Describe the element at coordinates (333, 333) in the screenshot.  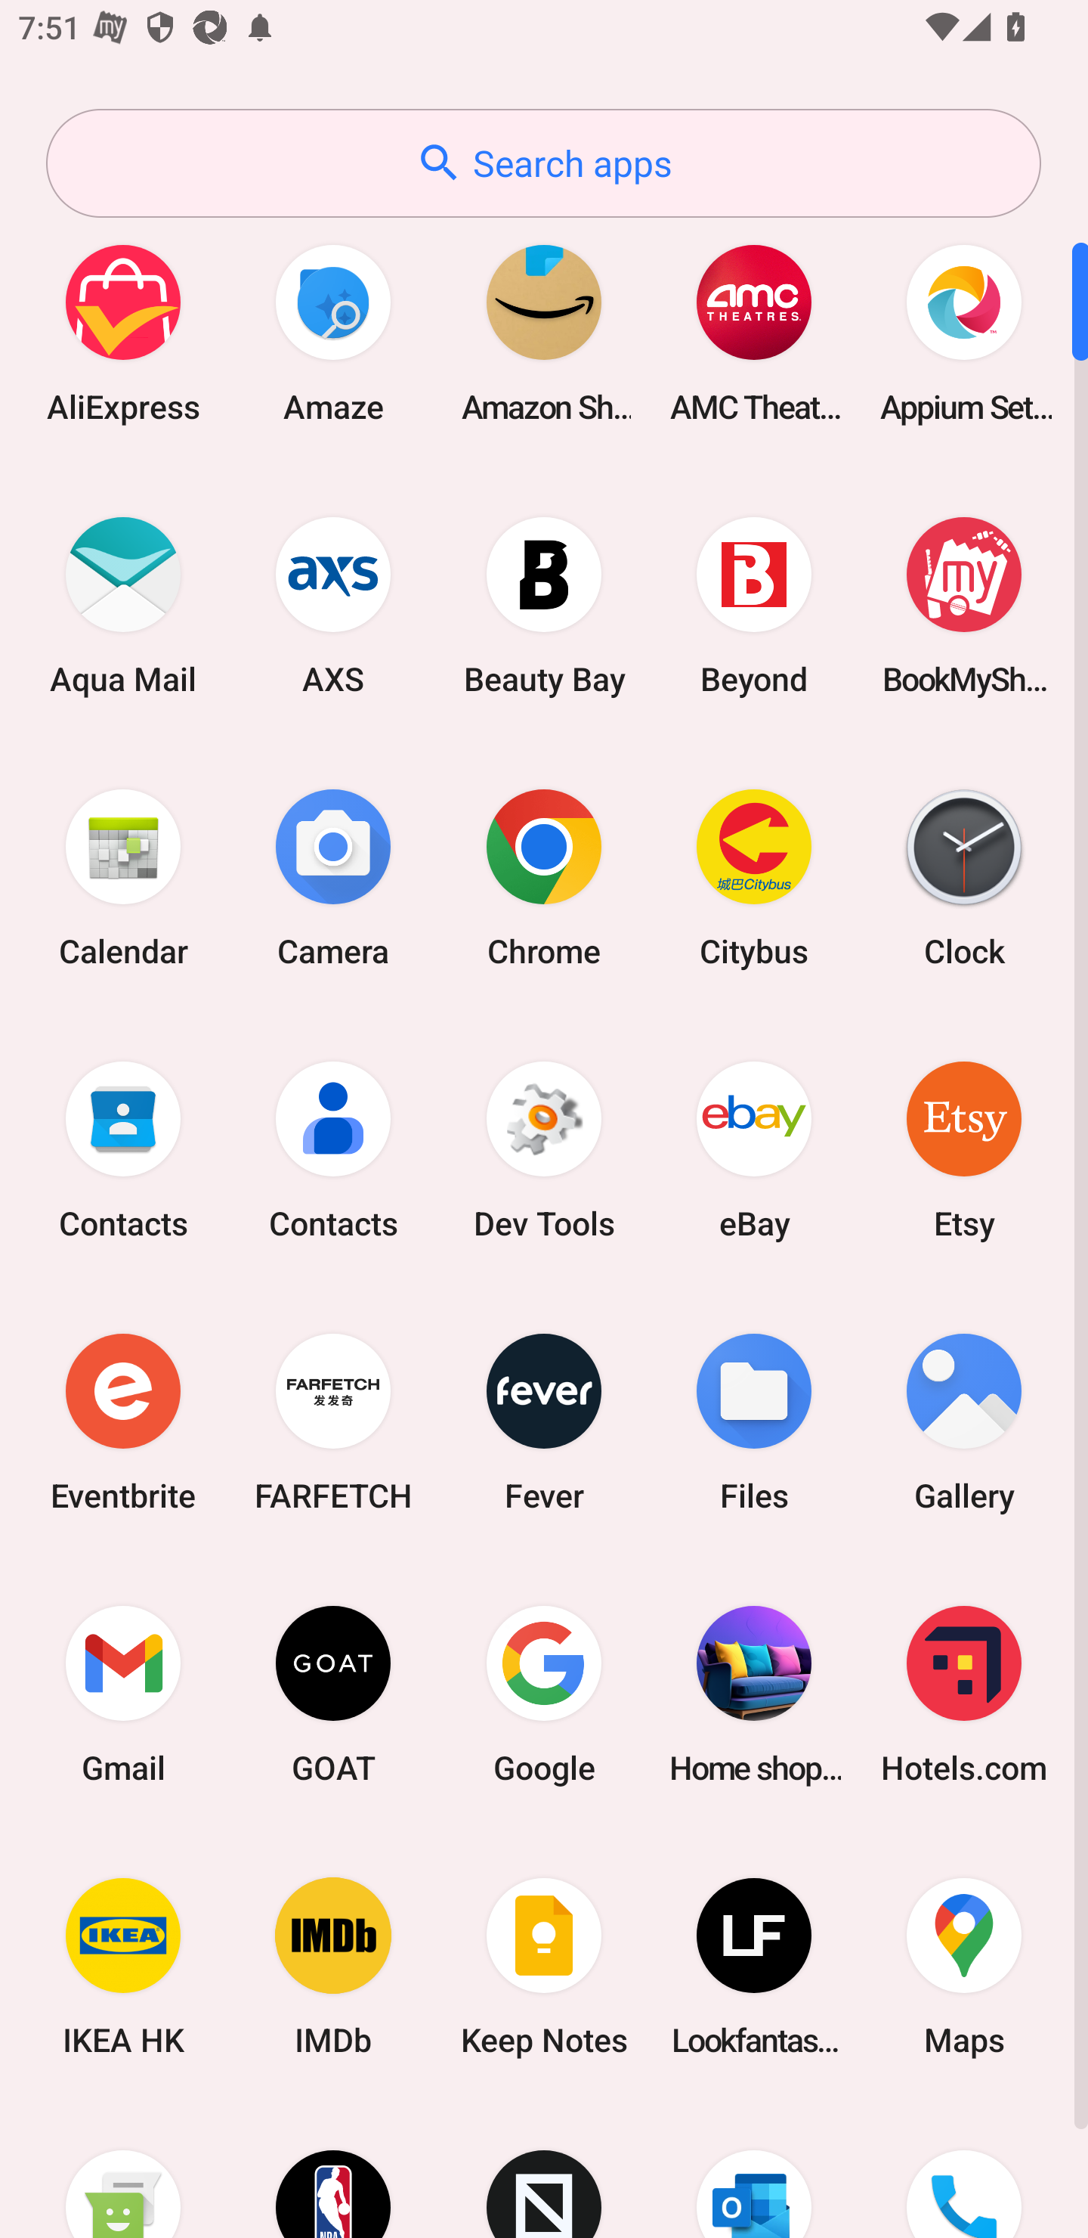
I see `Amaze` at that location.